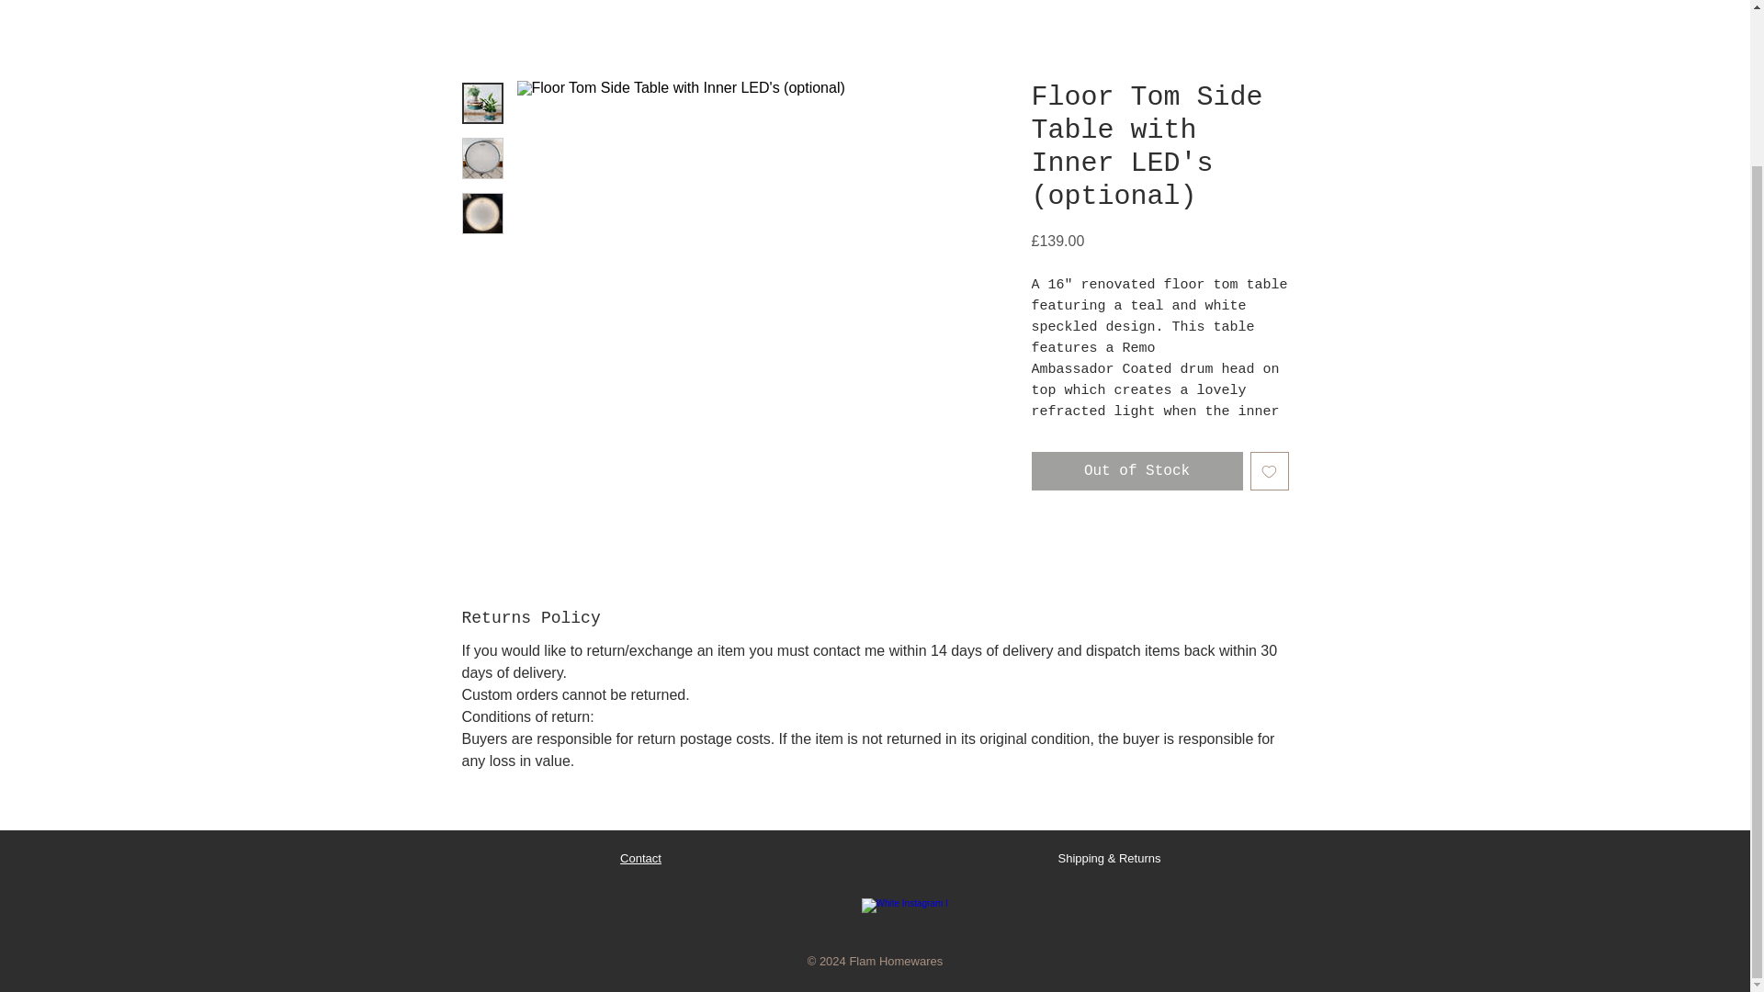  What do you see at coordinates (1136, 470) in the screenshot?
I see `Out of Stock` at bounding box center [1136, 470].